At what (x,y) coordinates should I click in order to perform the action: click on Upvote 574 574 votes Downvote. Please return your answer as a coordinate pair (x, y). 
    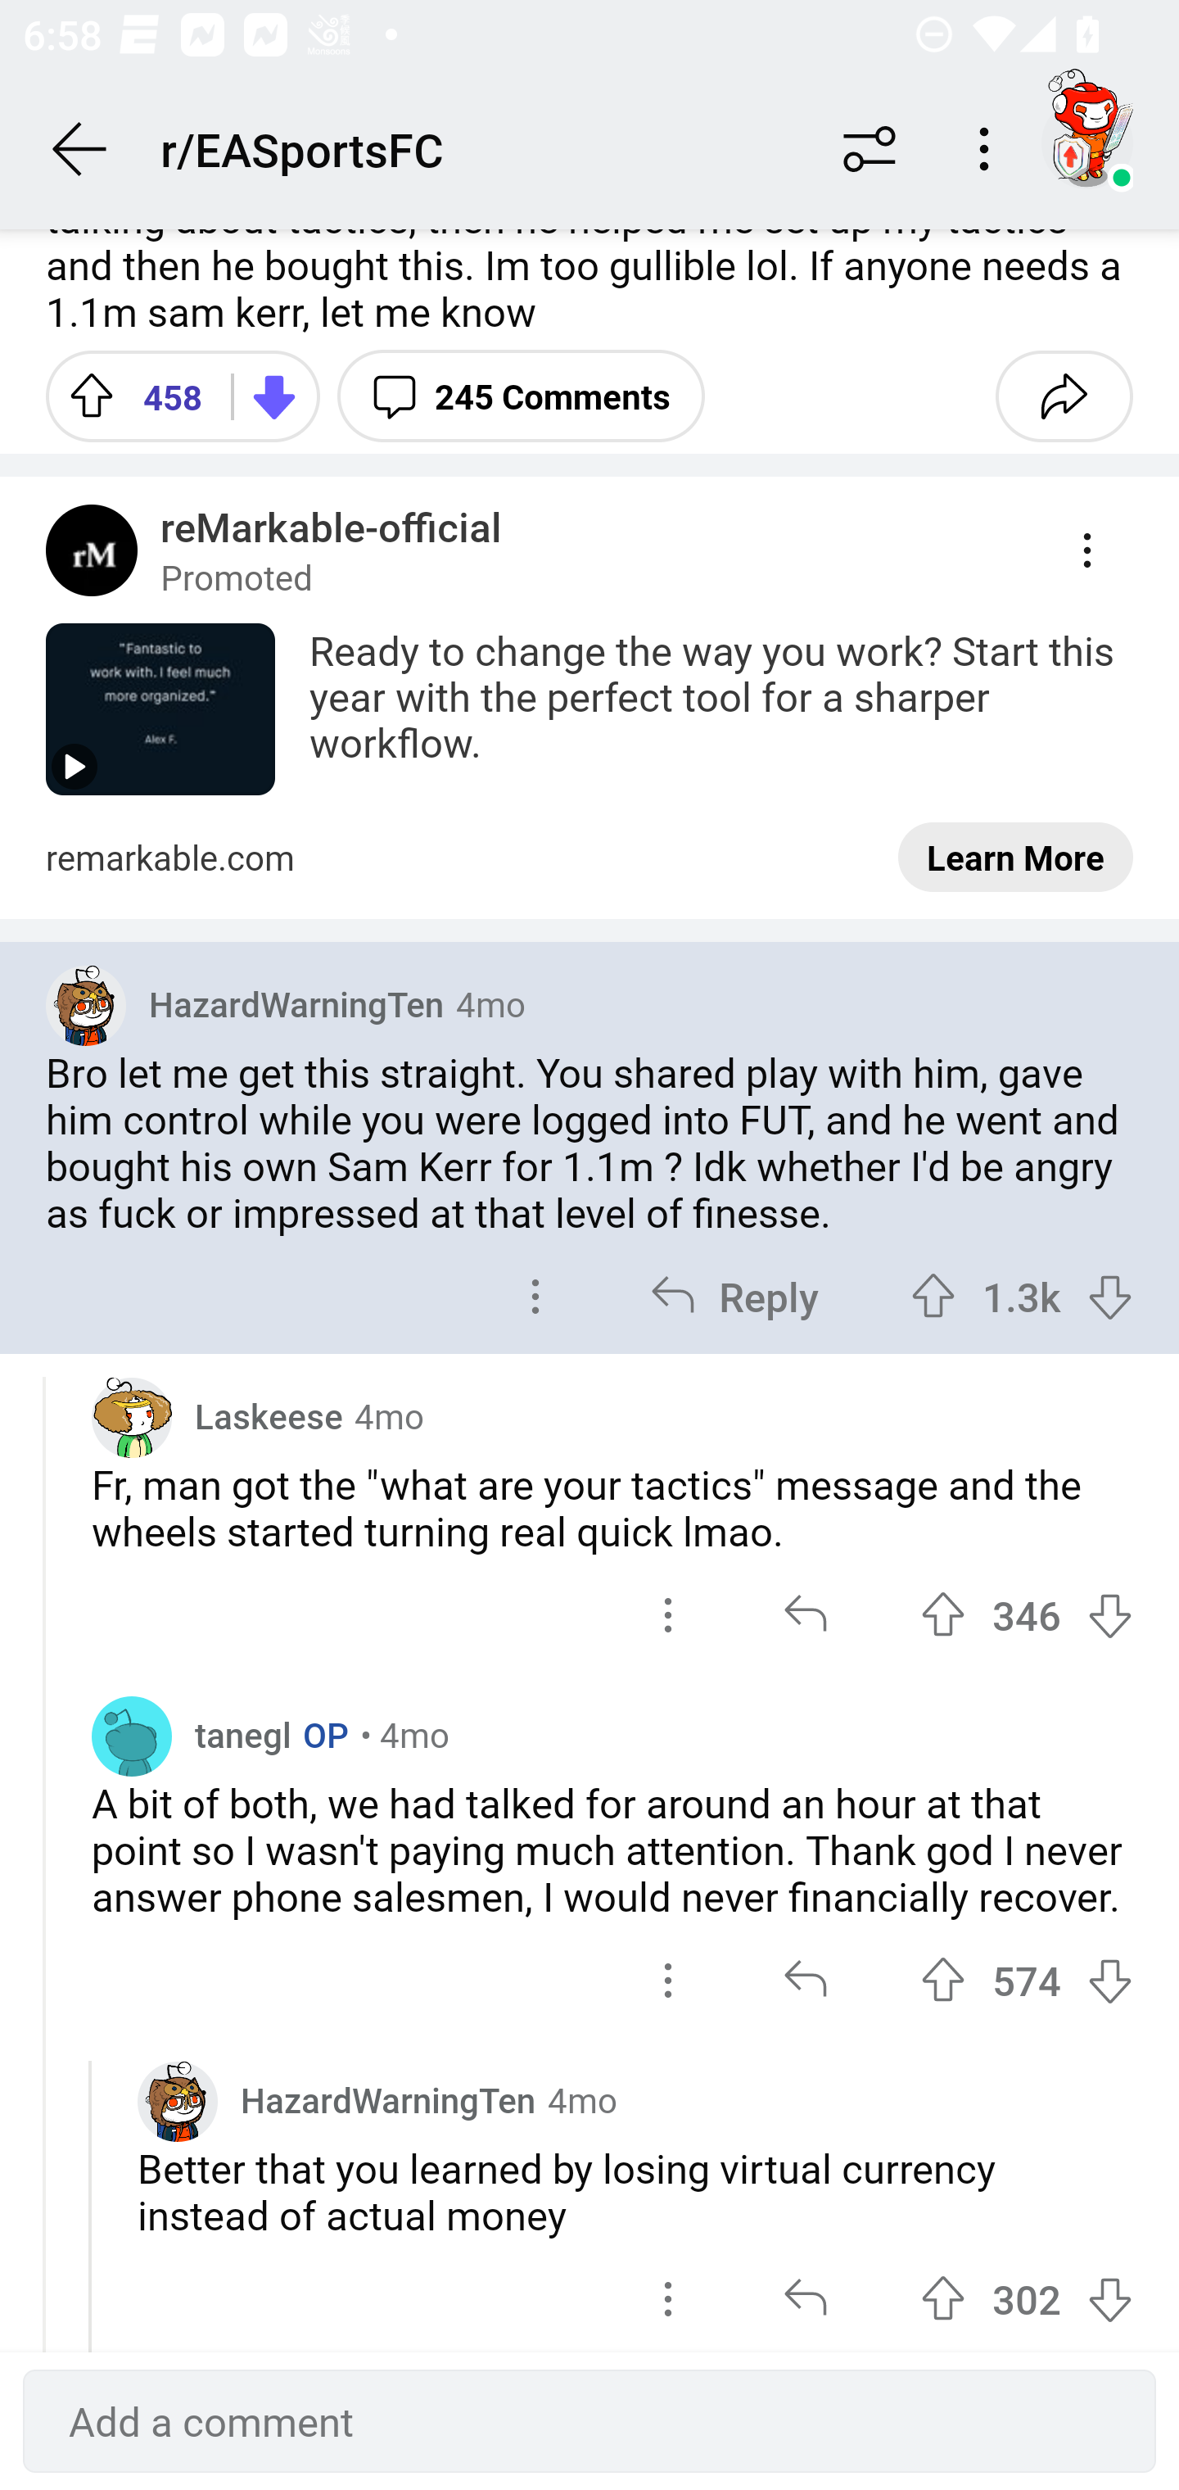
    Looking at the image, I should click on (1027, 1979).